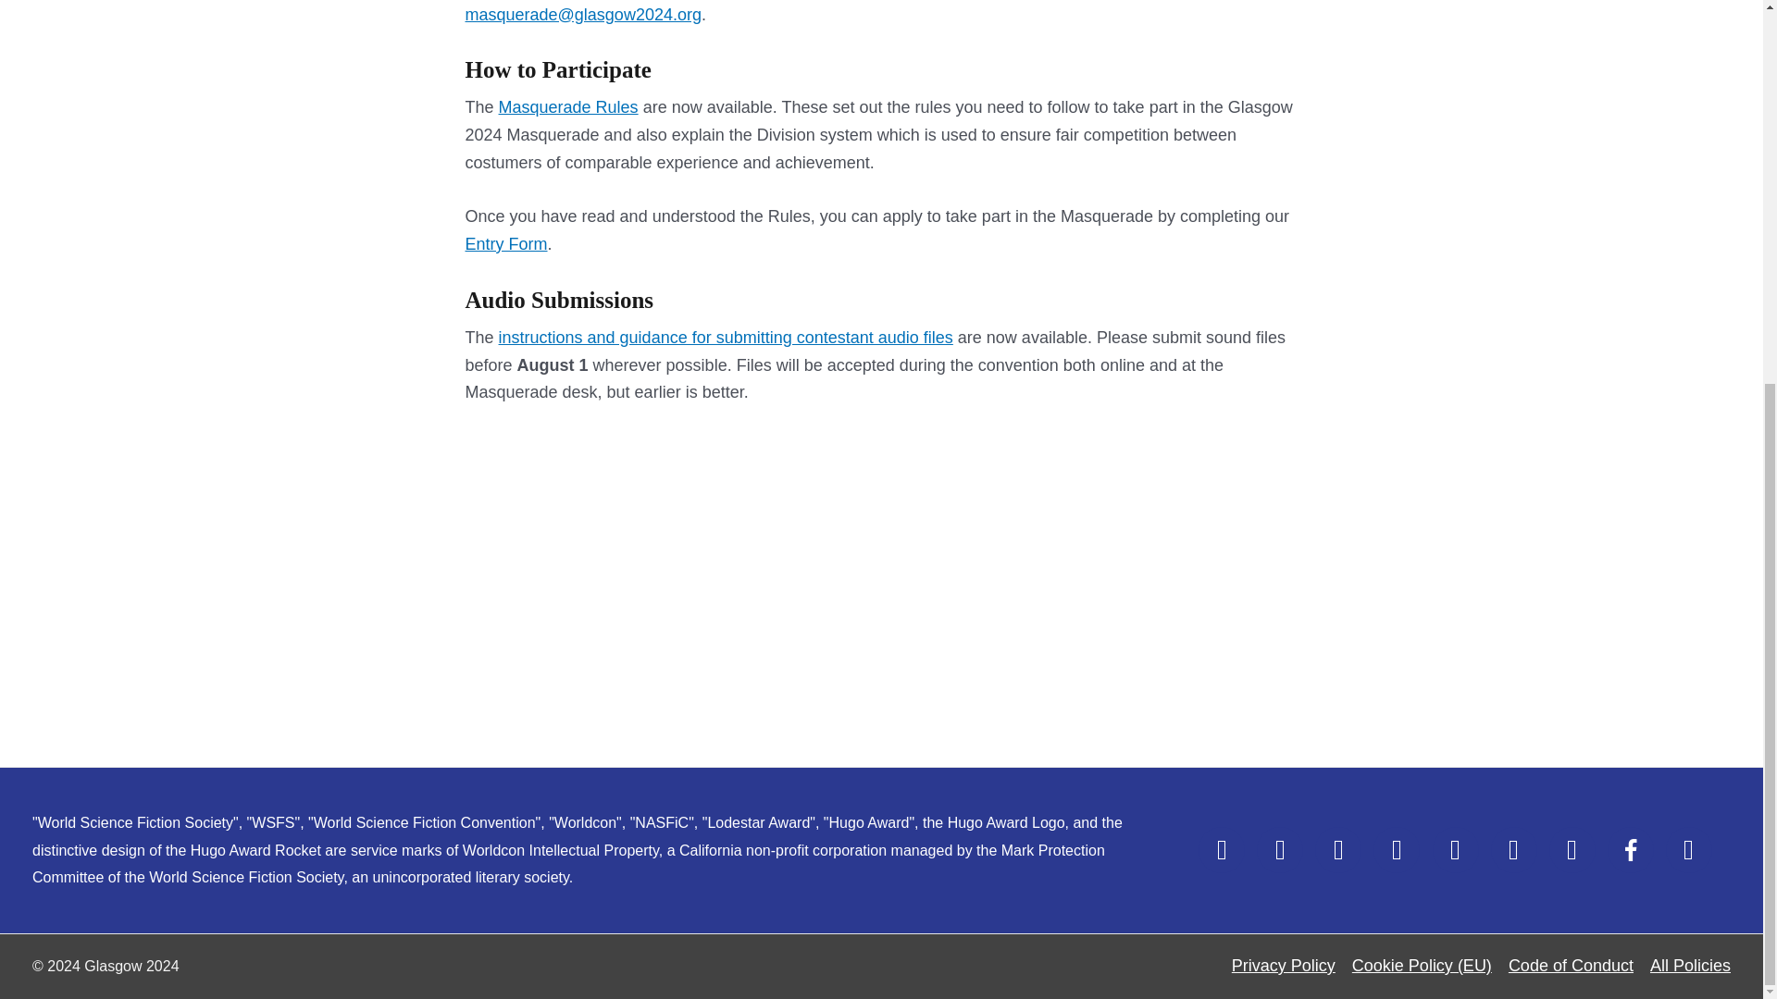  Describe the element at coordinates (1631, 849) in the screenshot. I see `Facebook Community ` at that location.